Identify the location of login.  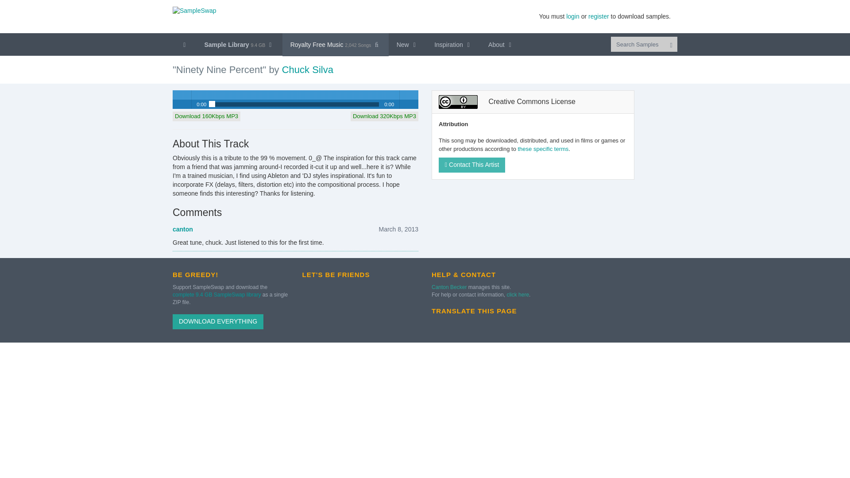
(573, 16).